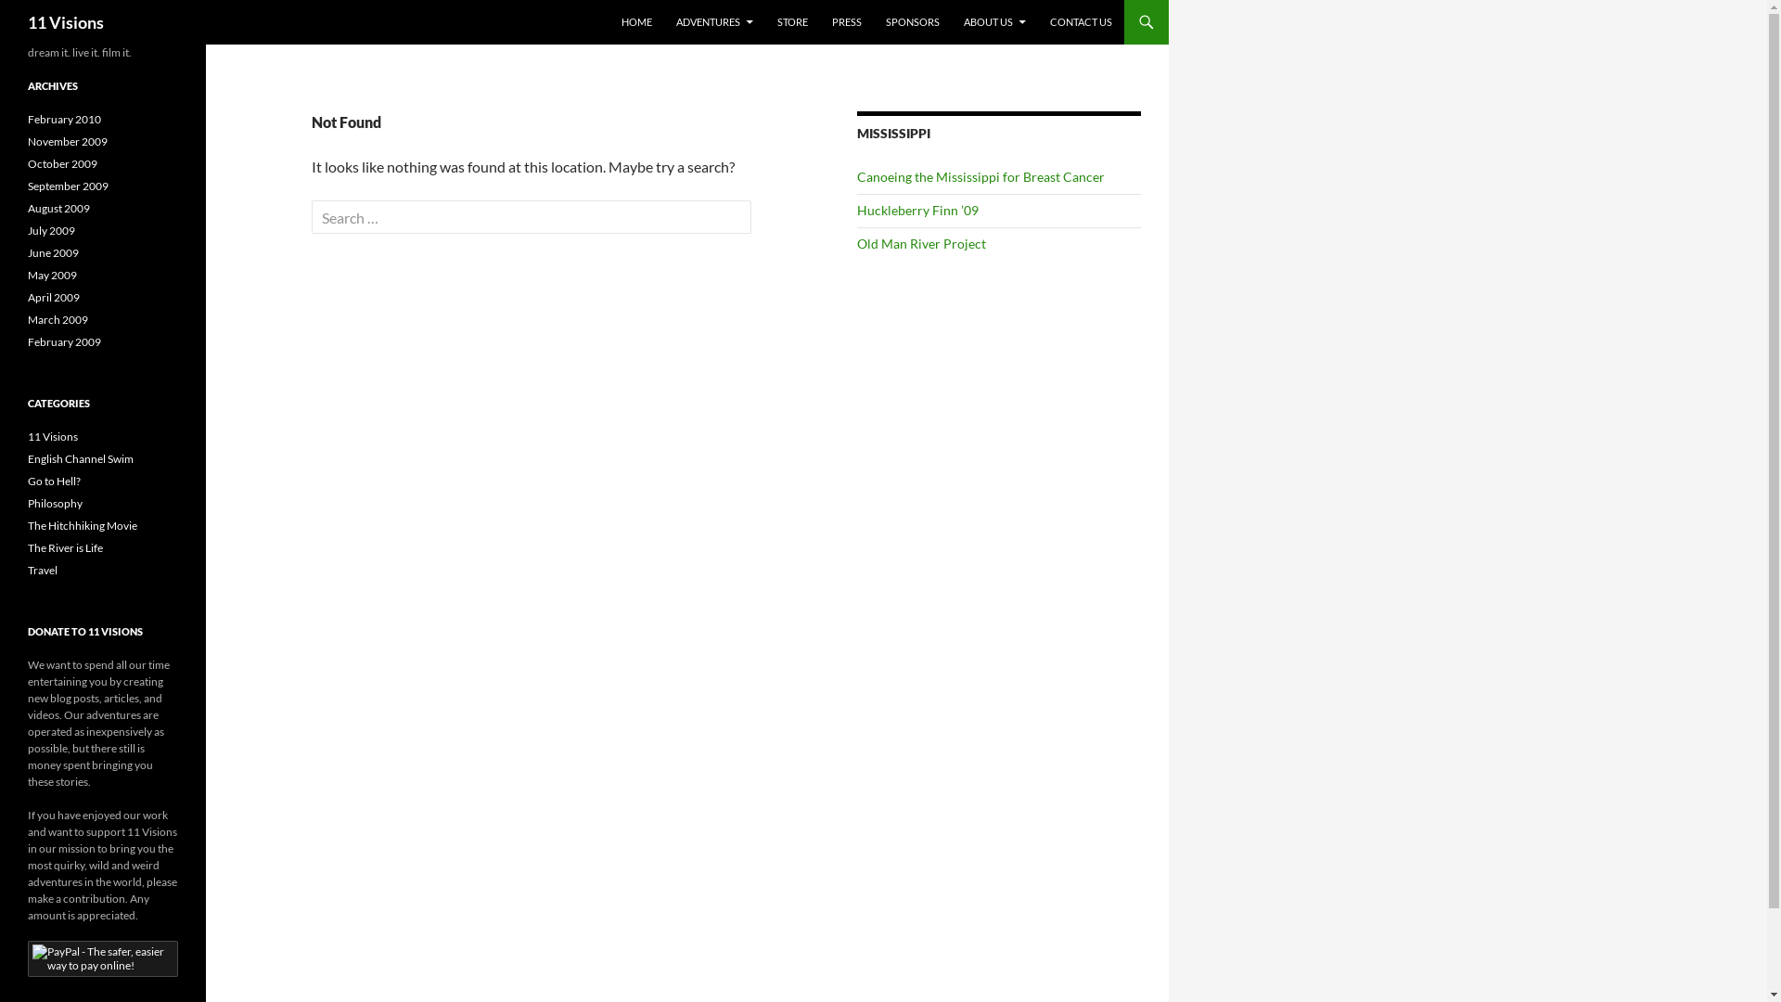 Image resolution: width=1781 pixels, height=1002 pixels. I want to click on July 2009, so click(52, 230).